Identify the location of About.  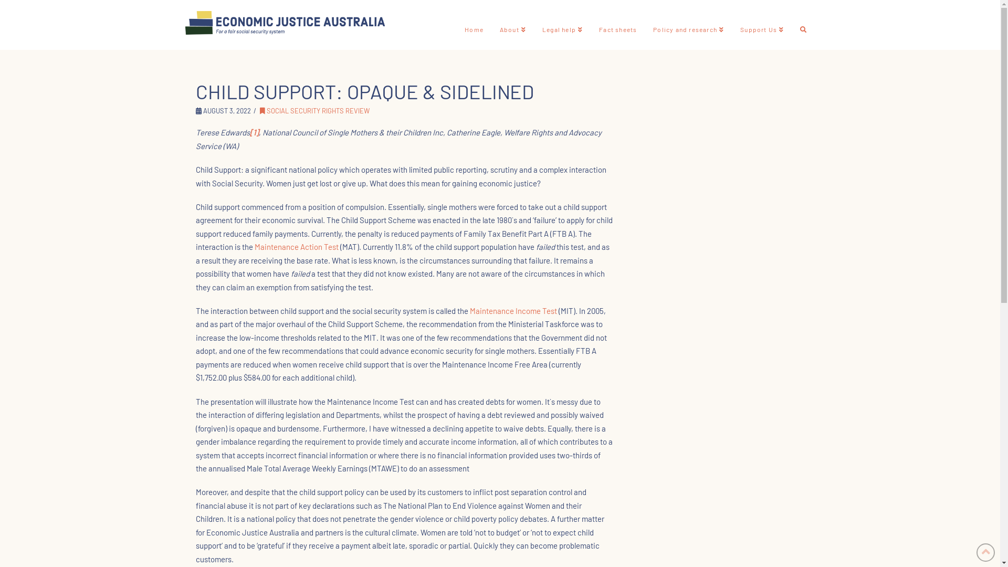
(512, 25).